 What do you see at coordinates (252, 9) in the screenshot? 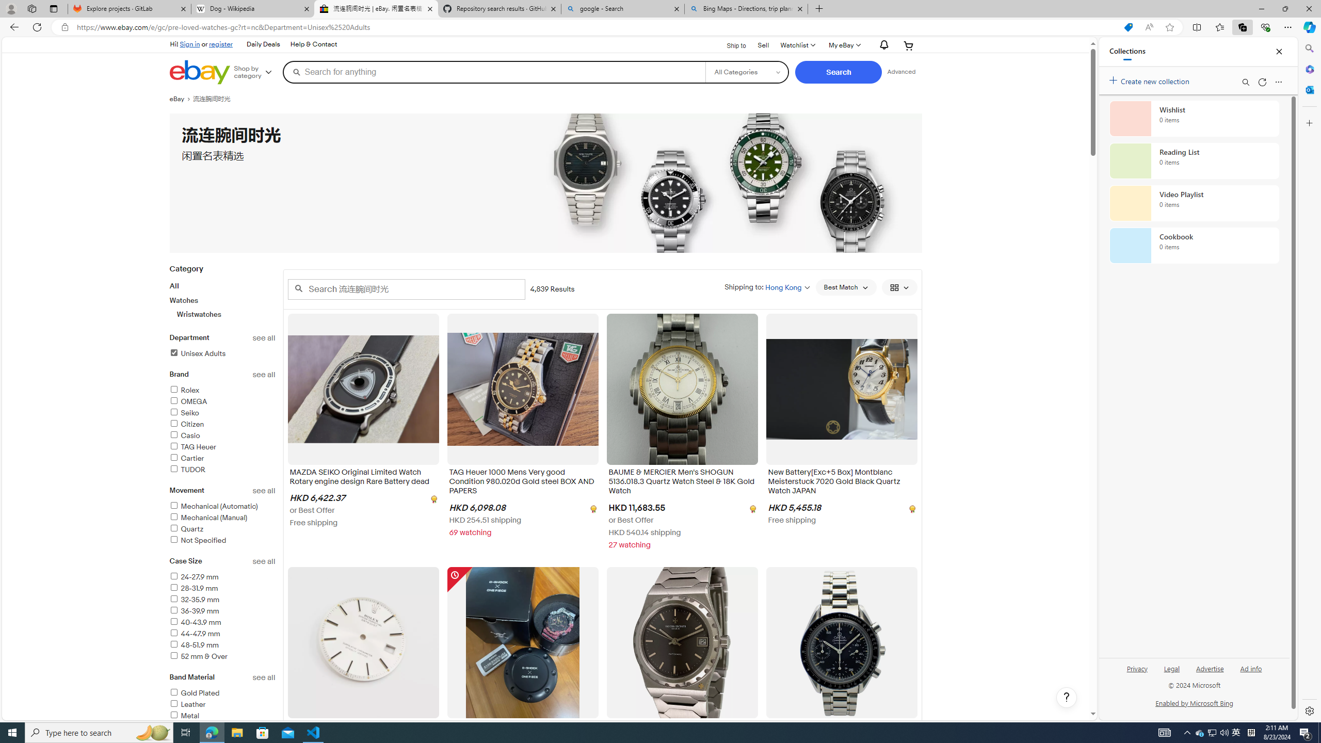
I see `Dog - Wikipedia` at bounding box center [252, 9].